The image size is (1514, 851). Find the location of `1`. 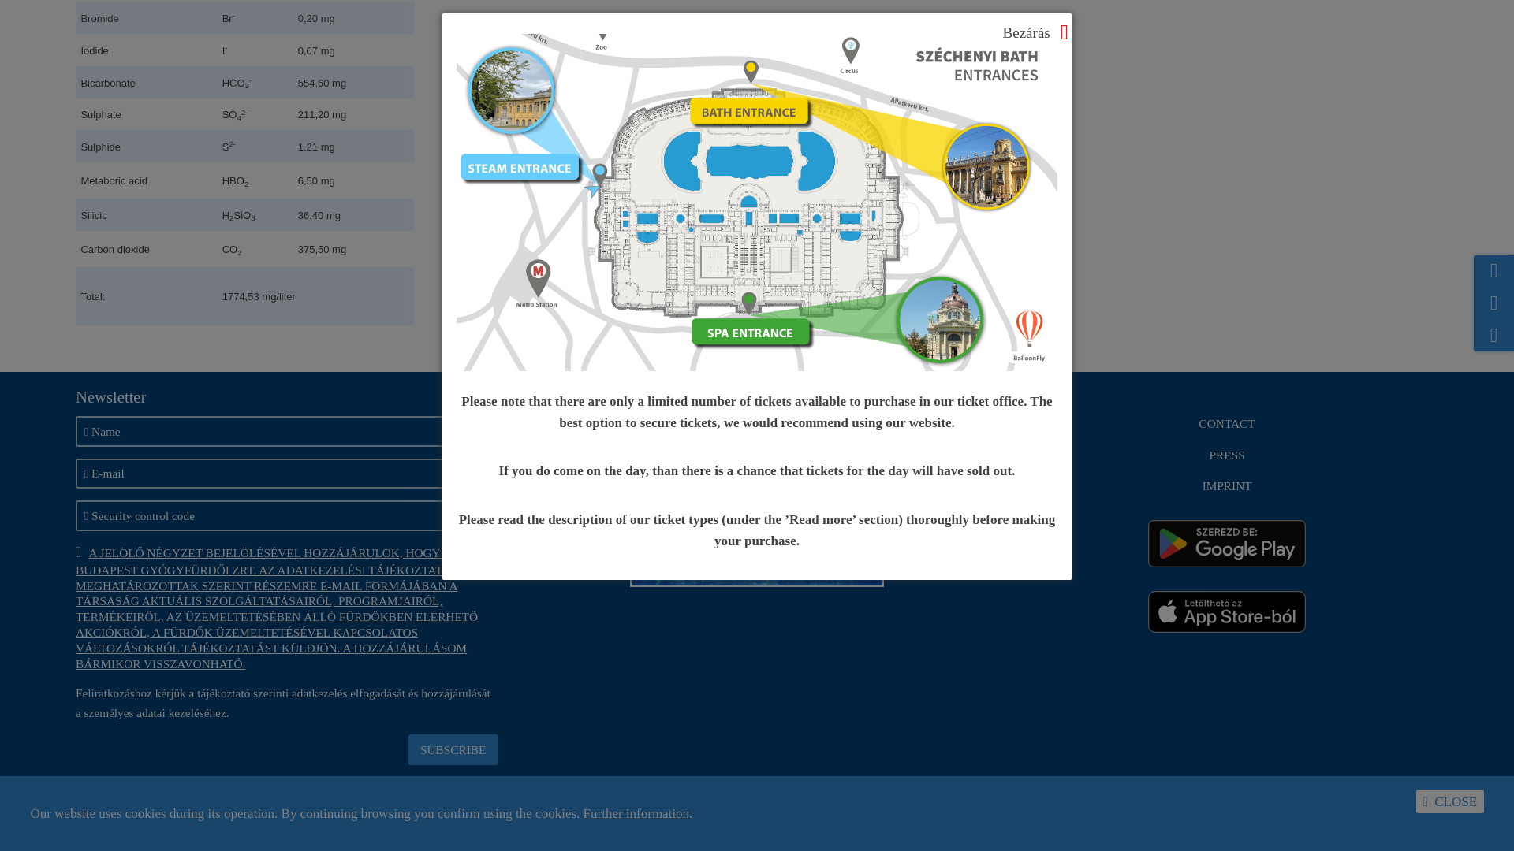

1 is located at coordinates (453, 749).